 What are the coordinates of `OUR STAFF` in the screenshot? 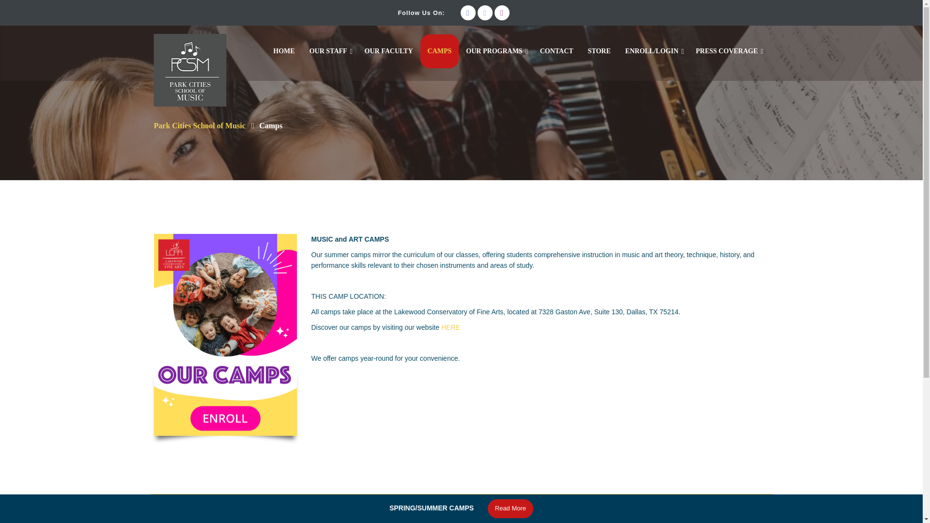 It's located at (328, 46).